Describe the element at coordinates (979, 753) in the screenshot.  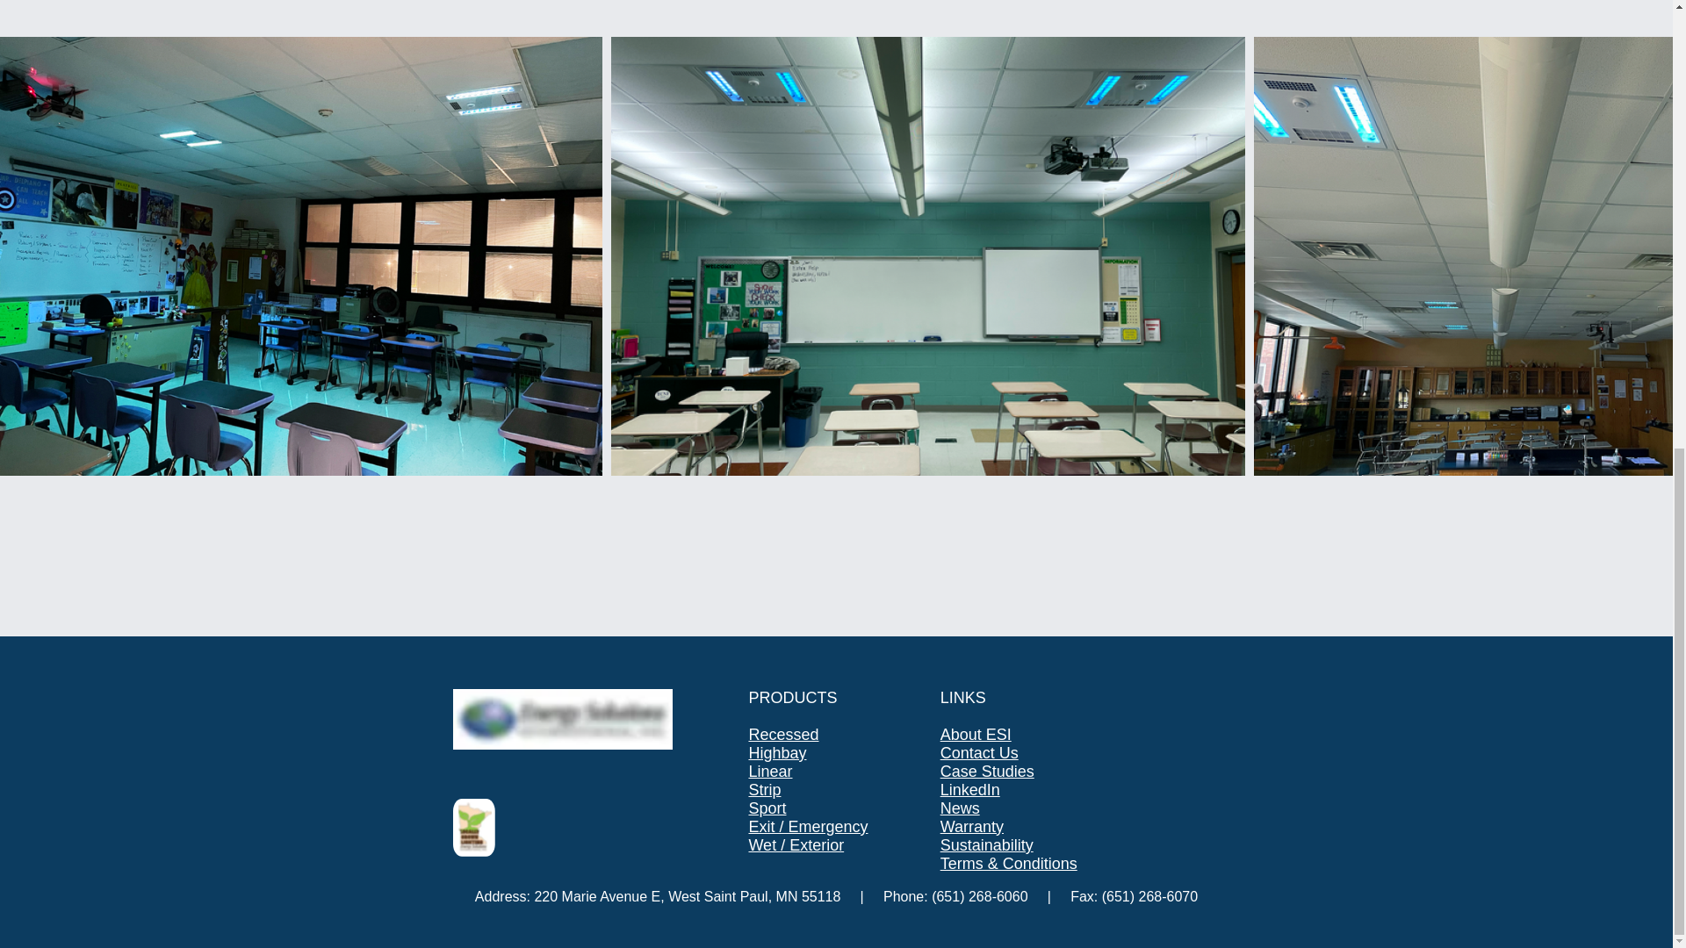
I see `Contact Us` at that location.